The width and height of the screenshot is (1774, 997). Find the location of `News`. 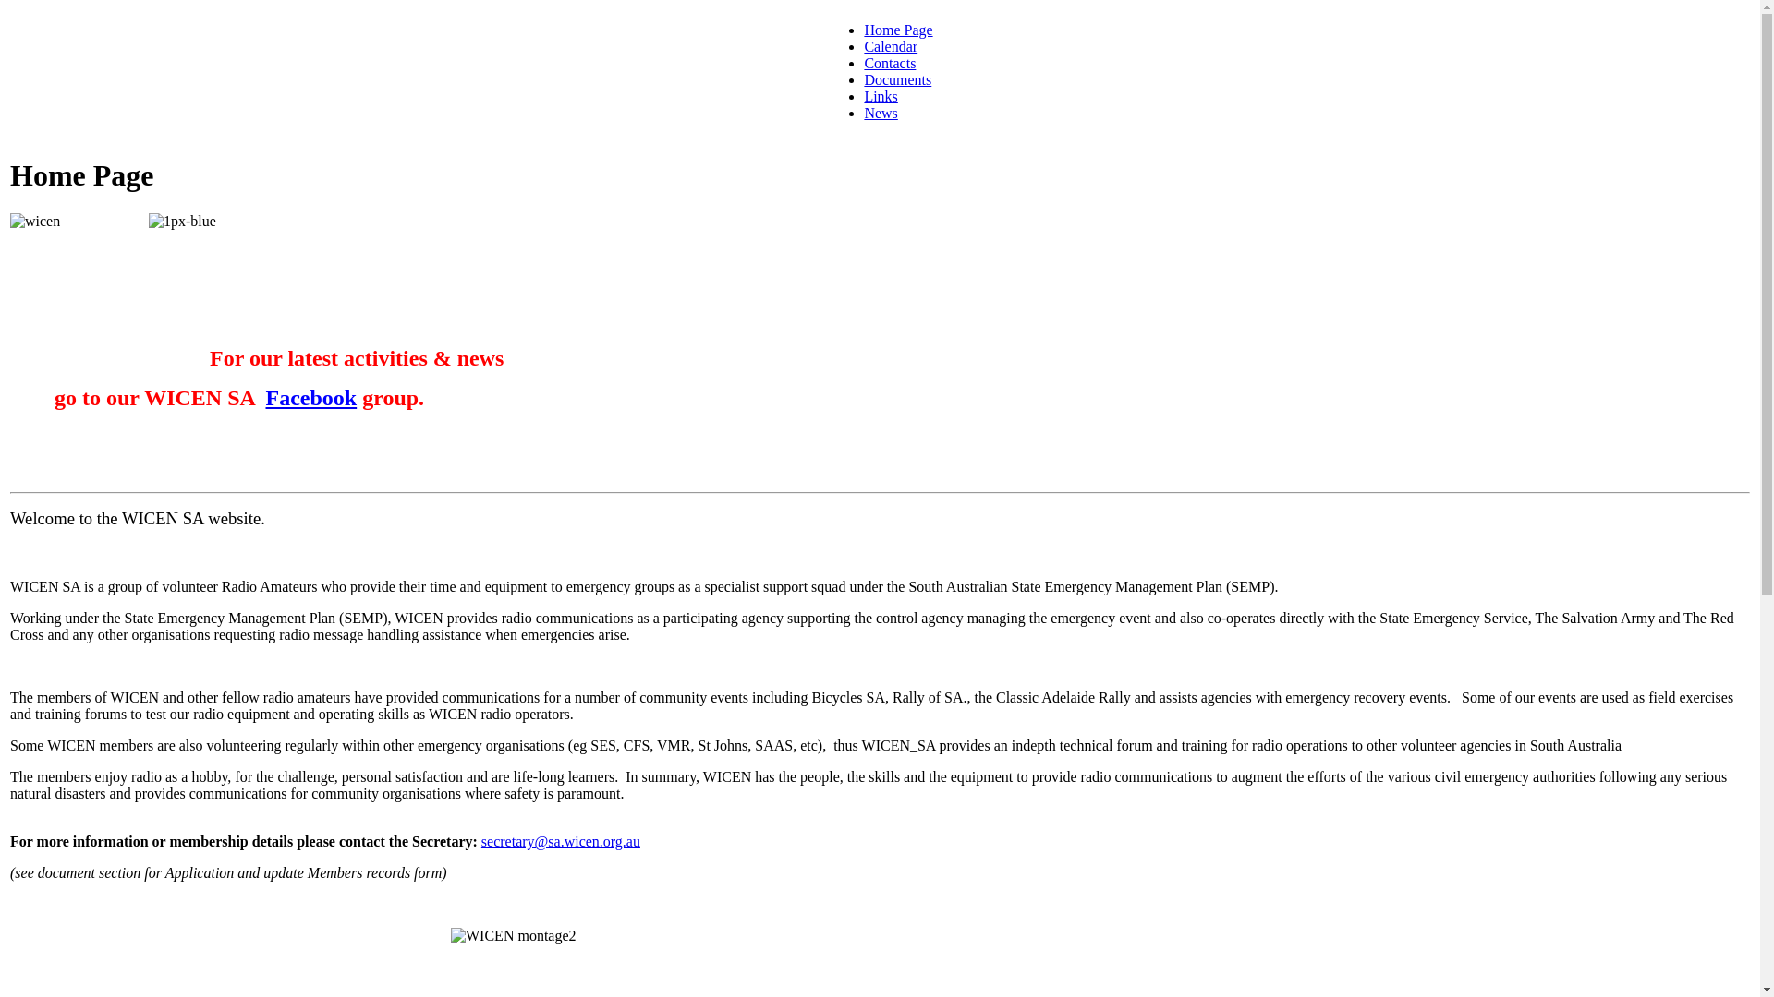

News is located at coordinates (881, 113).